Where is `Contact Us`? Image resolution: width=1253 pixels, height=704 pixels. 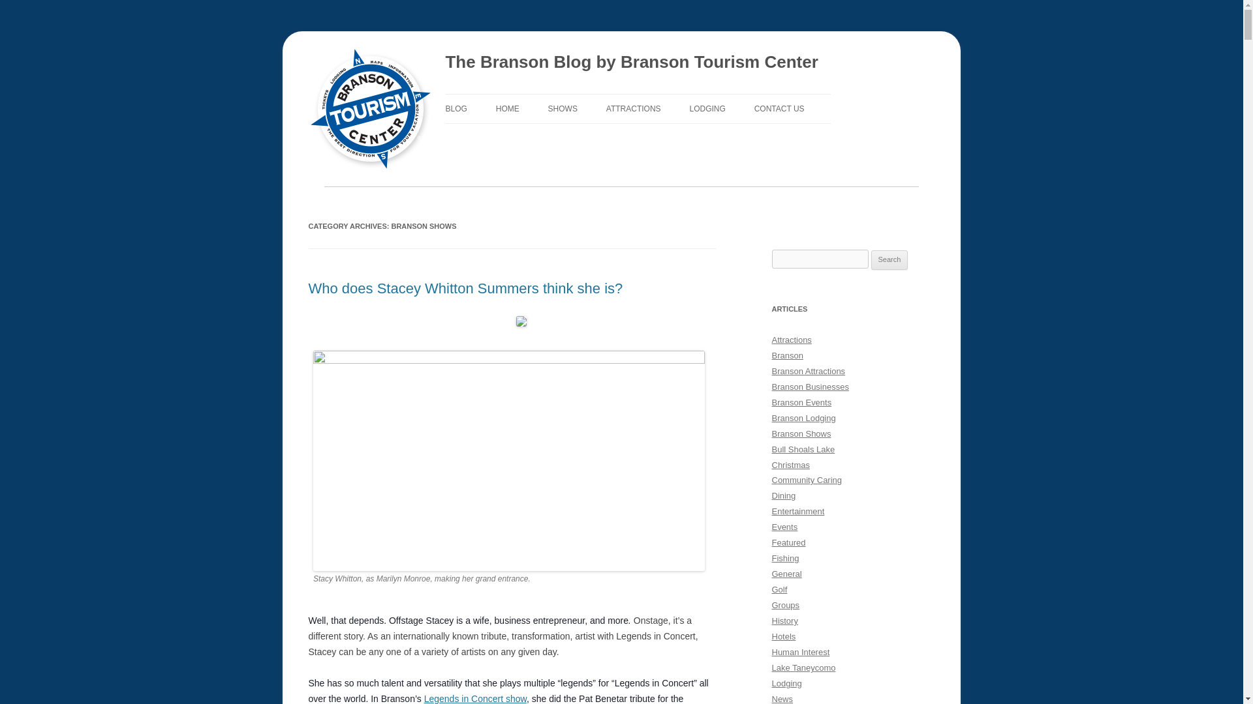 Contact Us is located at coordinates (779, 108).